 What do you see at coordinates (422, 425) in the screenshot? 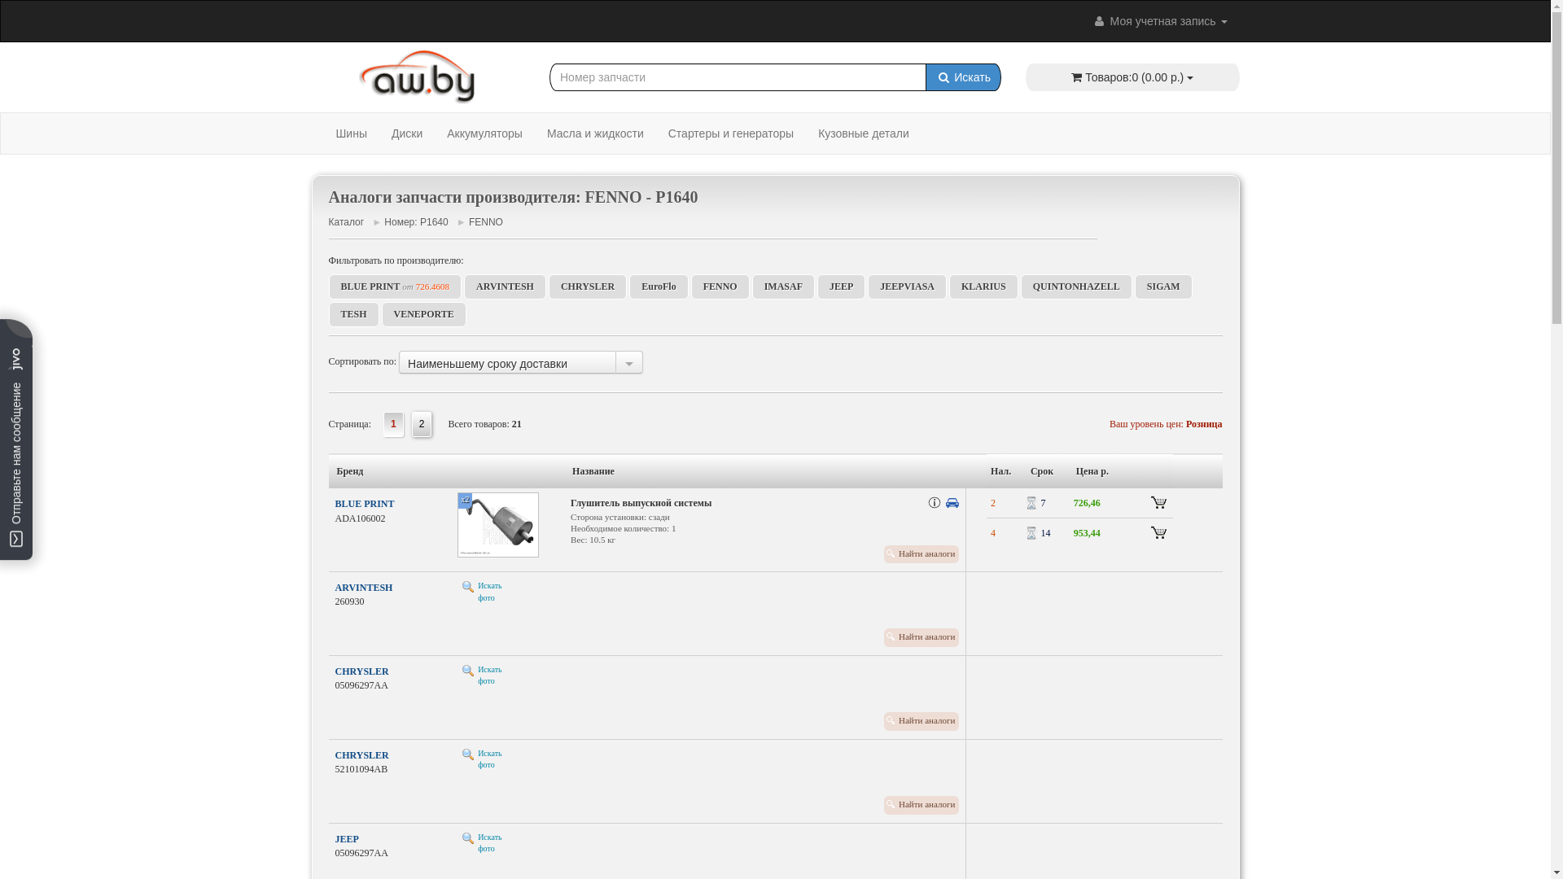
I see `2` at bounding box center [422, 425].